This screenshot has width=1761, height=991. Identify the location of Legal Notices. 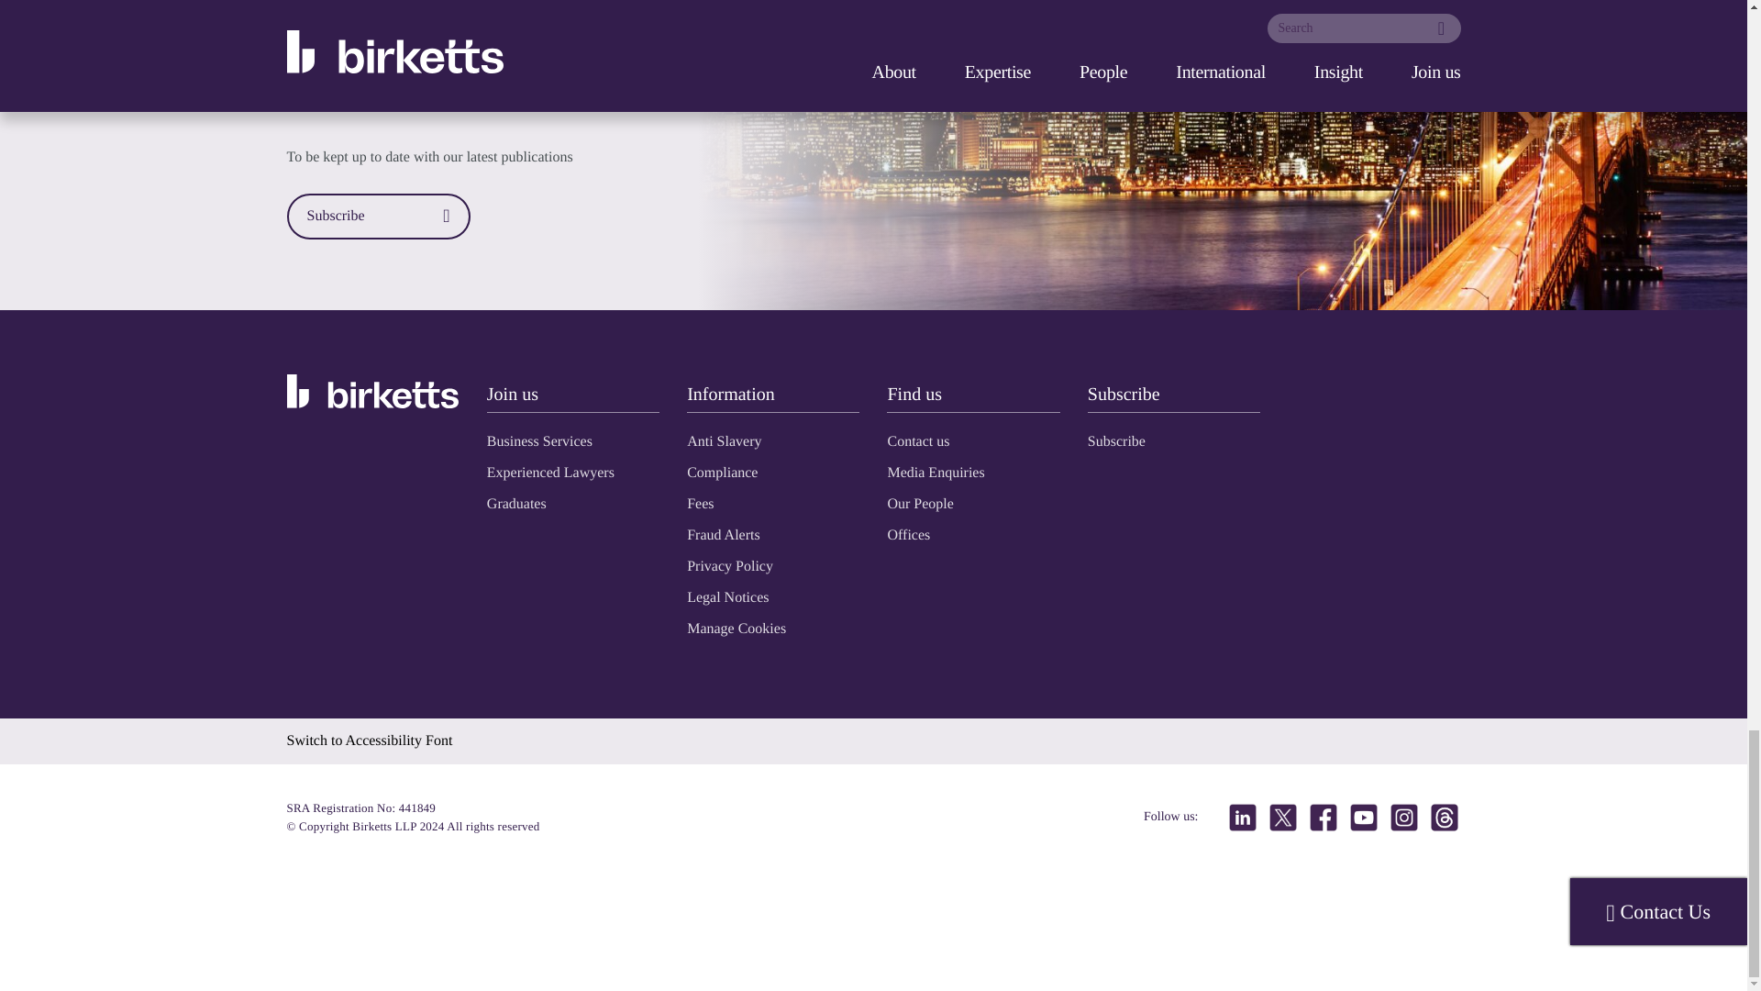
(726, 596).